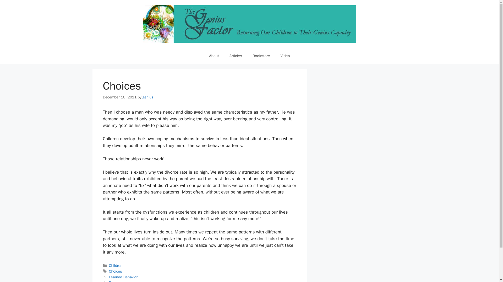  I want to click on Children, so click(116, 265).